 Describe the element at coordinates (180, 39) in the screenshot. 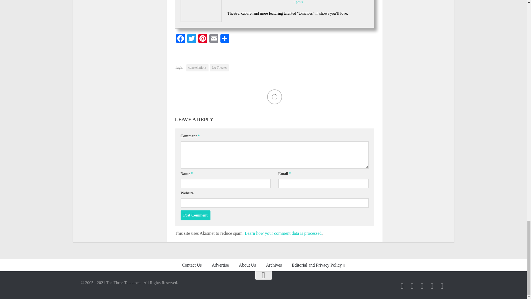

I see `Facebook` at that location.